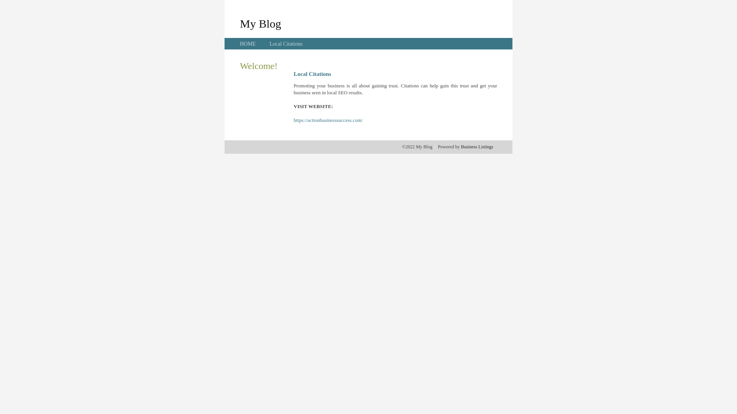  Describe the element at coordinates (328, 120) in the screenshot. I see `https://actionbusinesssuccess.com/` at that location.